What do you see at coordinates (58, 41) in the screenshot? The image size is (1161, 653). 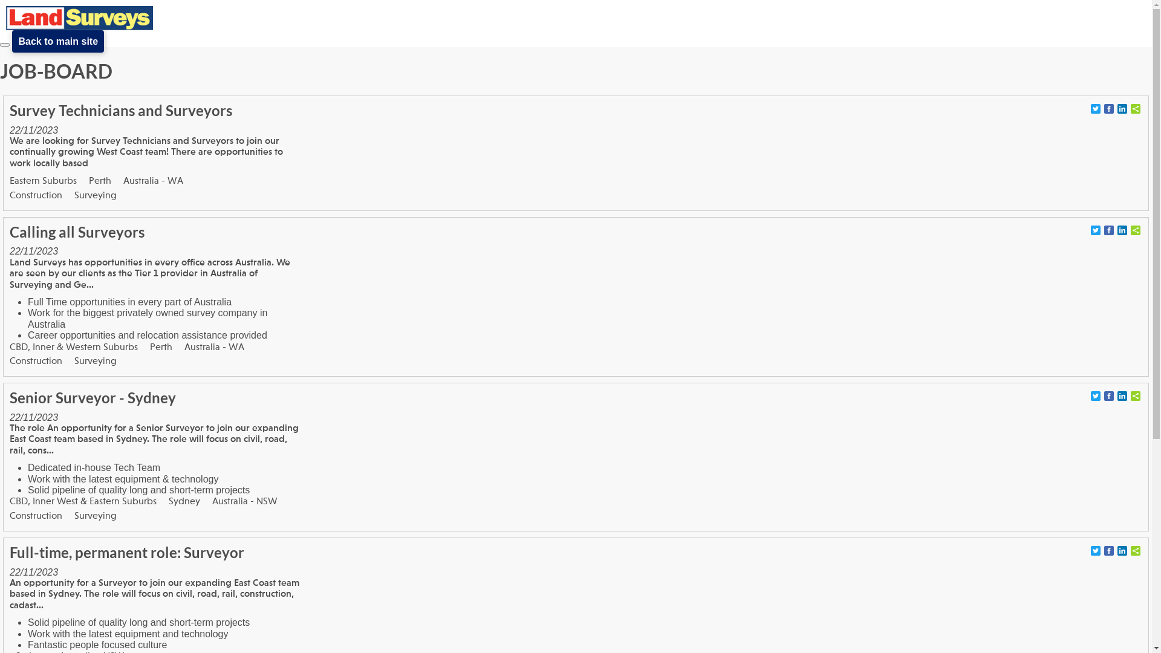 I see `Back to main site` at bounding box center [58, 41].